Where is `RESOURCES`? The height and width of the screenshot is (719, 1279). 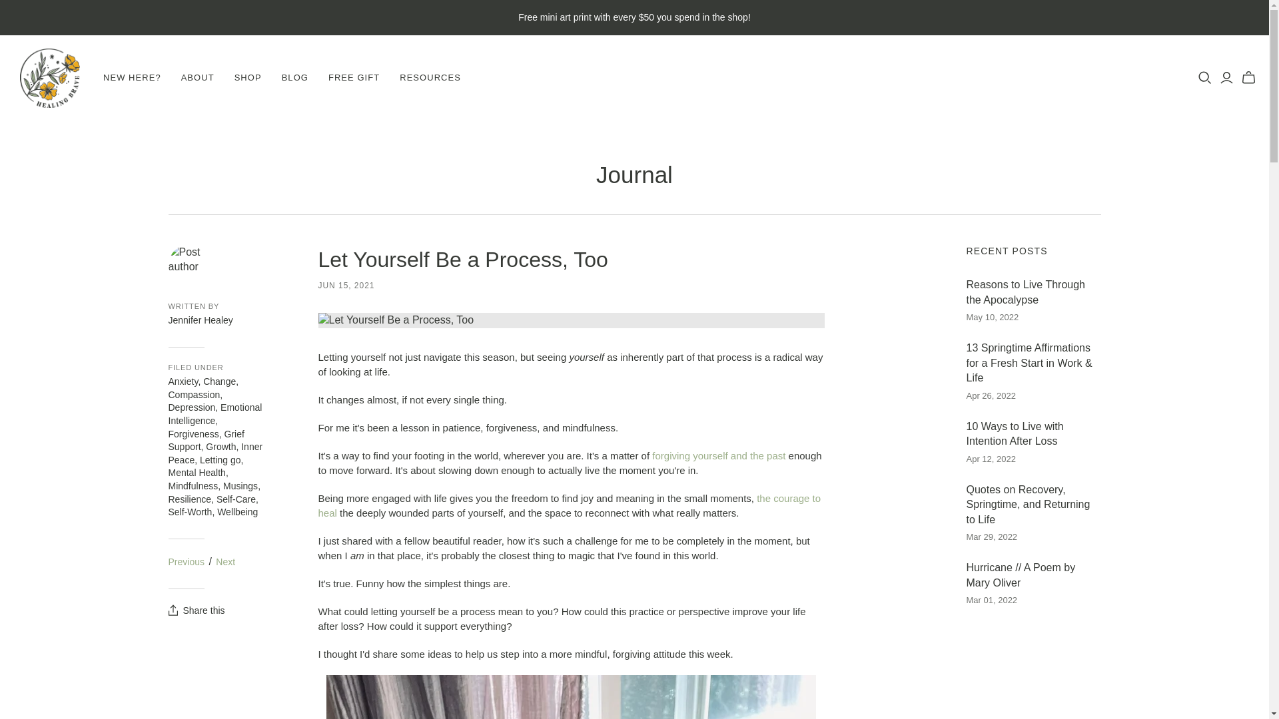 RESOURCES is located at coordinates (430, 77).